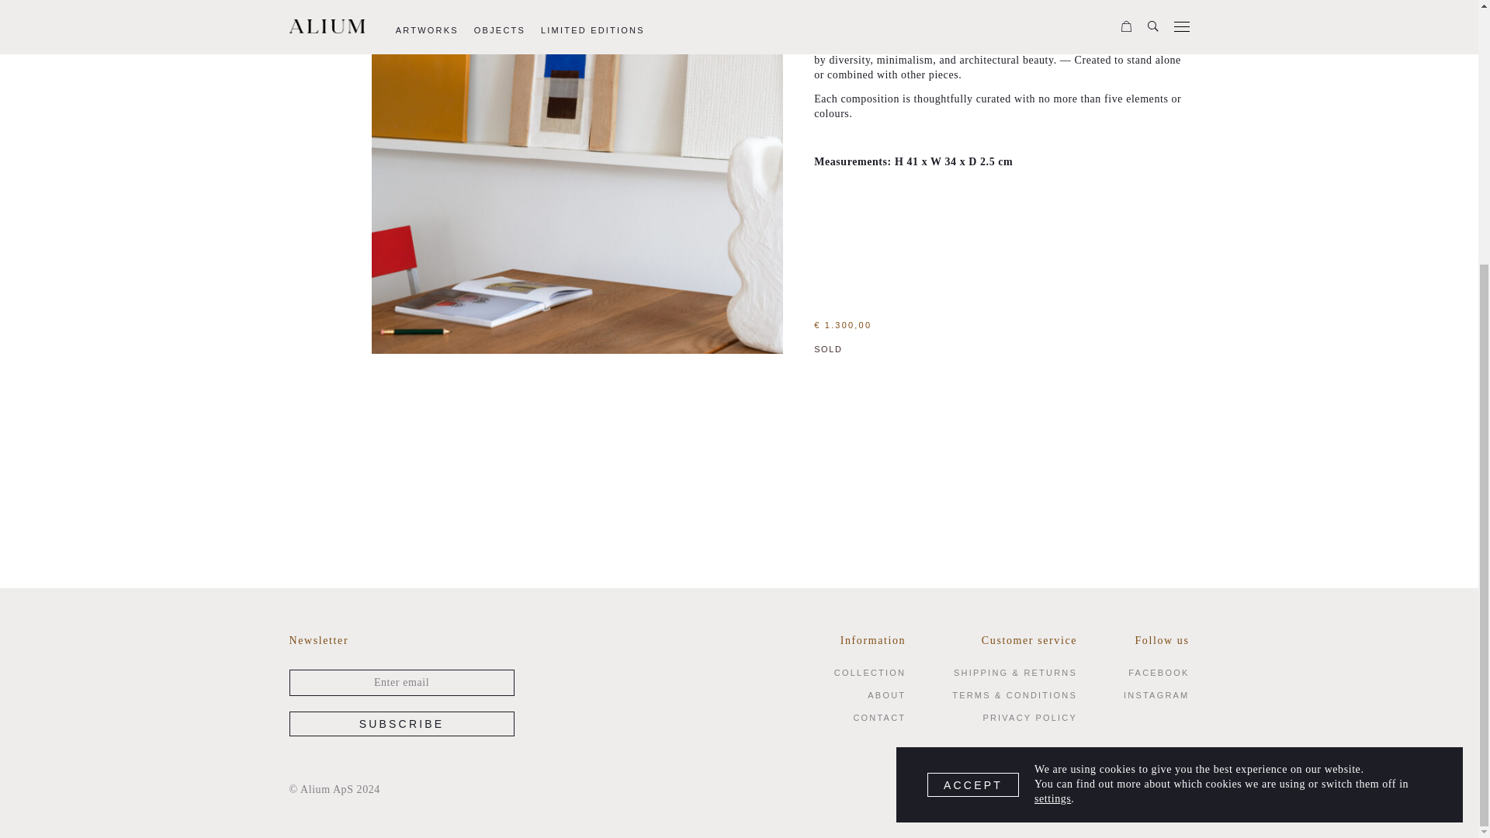 The width and height of the screenshot is (1490, 838). What do you see at coordinates (973, 407) in the screenshot?
I see `ACCEPT` at bounding box center [973, 407].